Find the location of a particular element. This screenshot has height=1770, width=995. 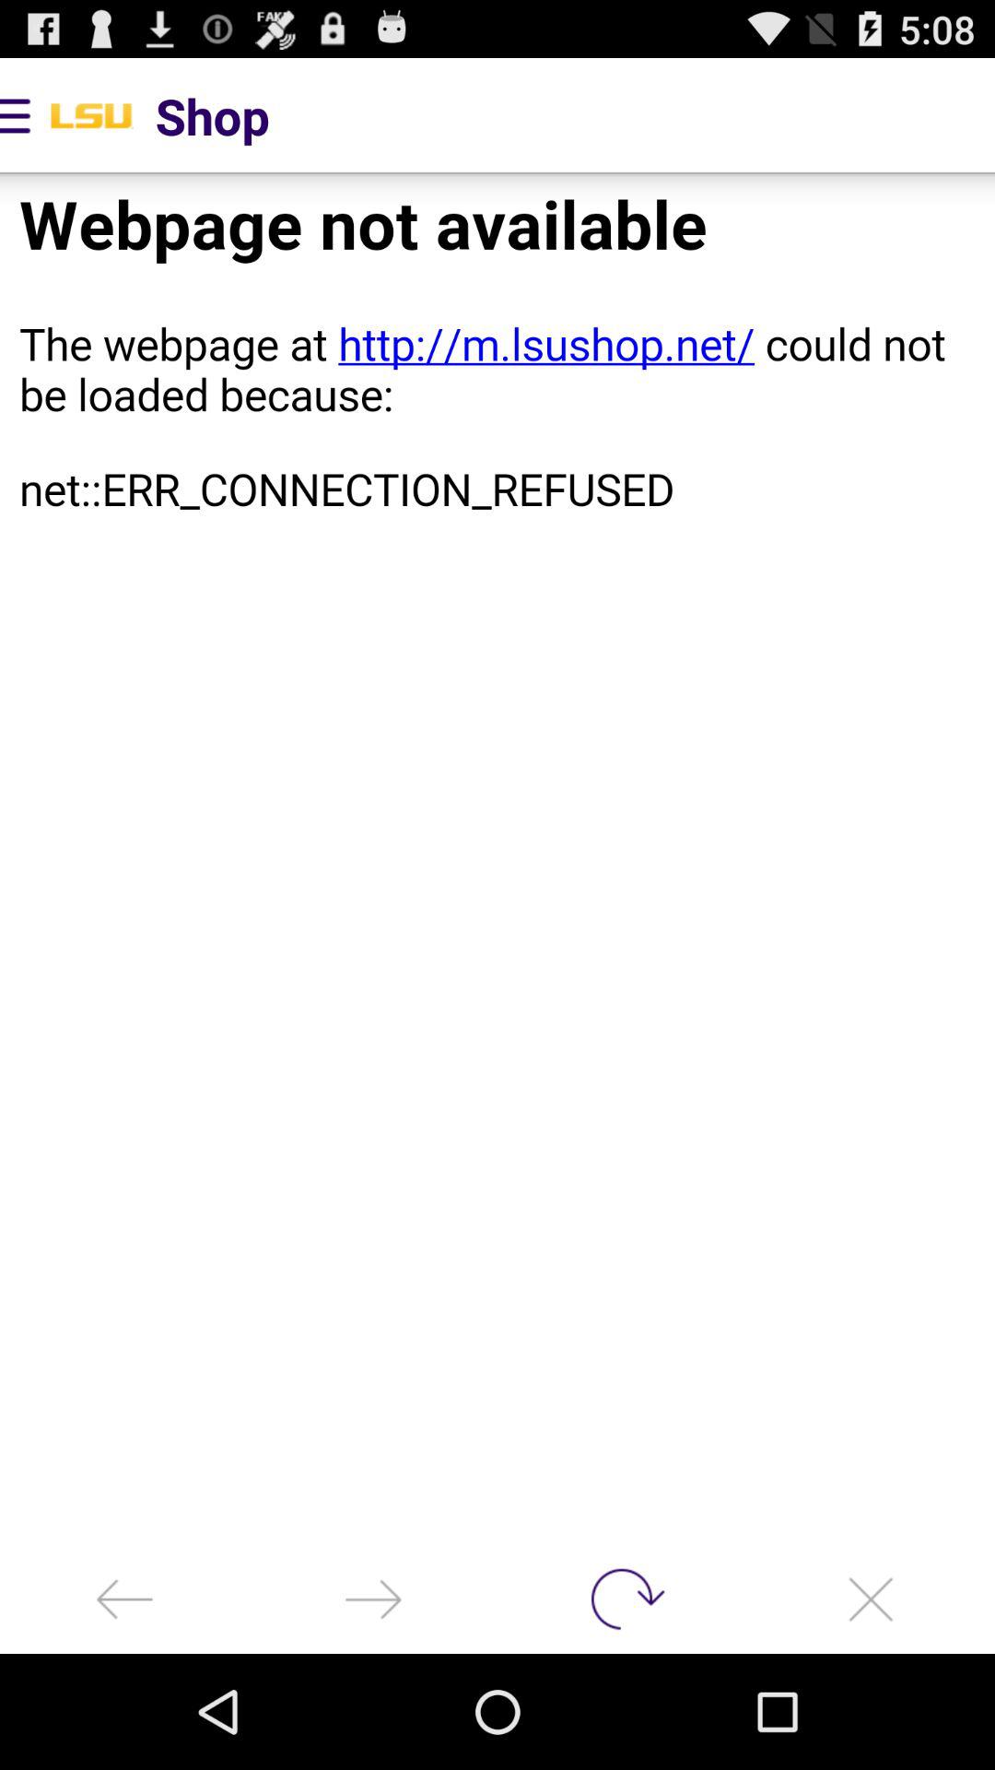

website page is located at coordinates (497, 859).